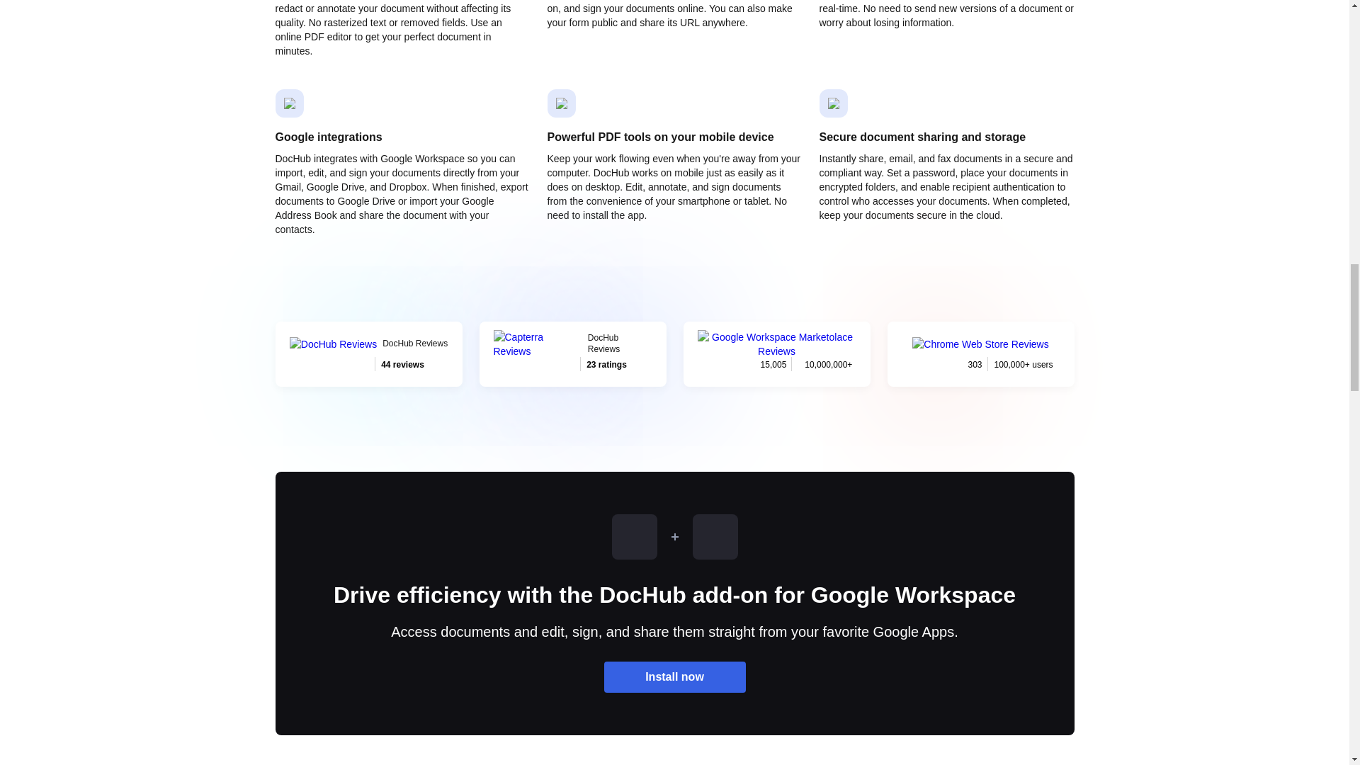  Describe the element at coordinates (572, 354) in the screenshot. I see `Install now` at that location.